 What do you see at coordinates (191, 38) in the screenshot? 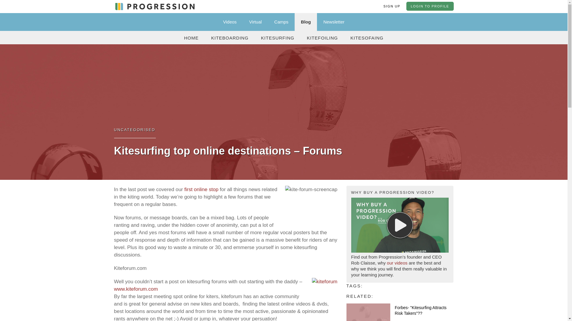
I see `HOME` at bounding box center [191, 38].